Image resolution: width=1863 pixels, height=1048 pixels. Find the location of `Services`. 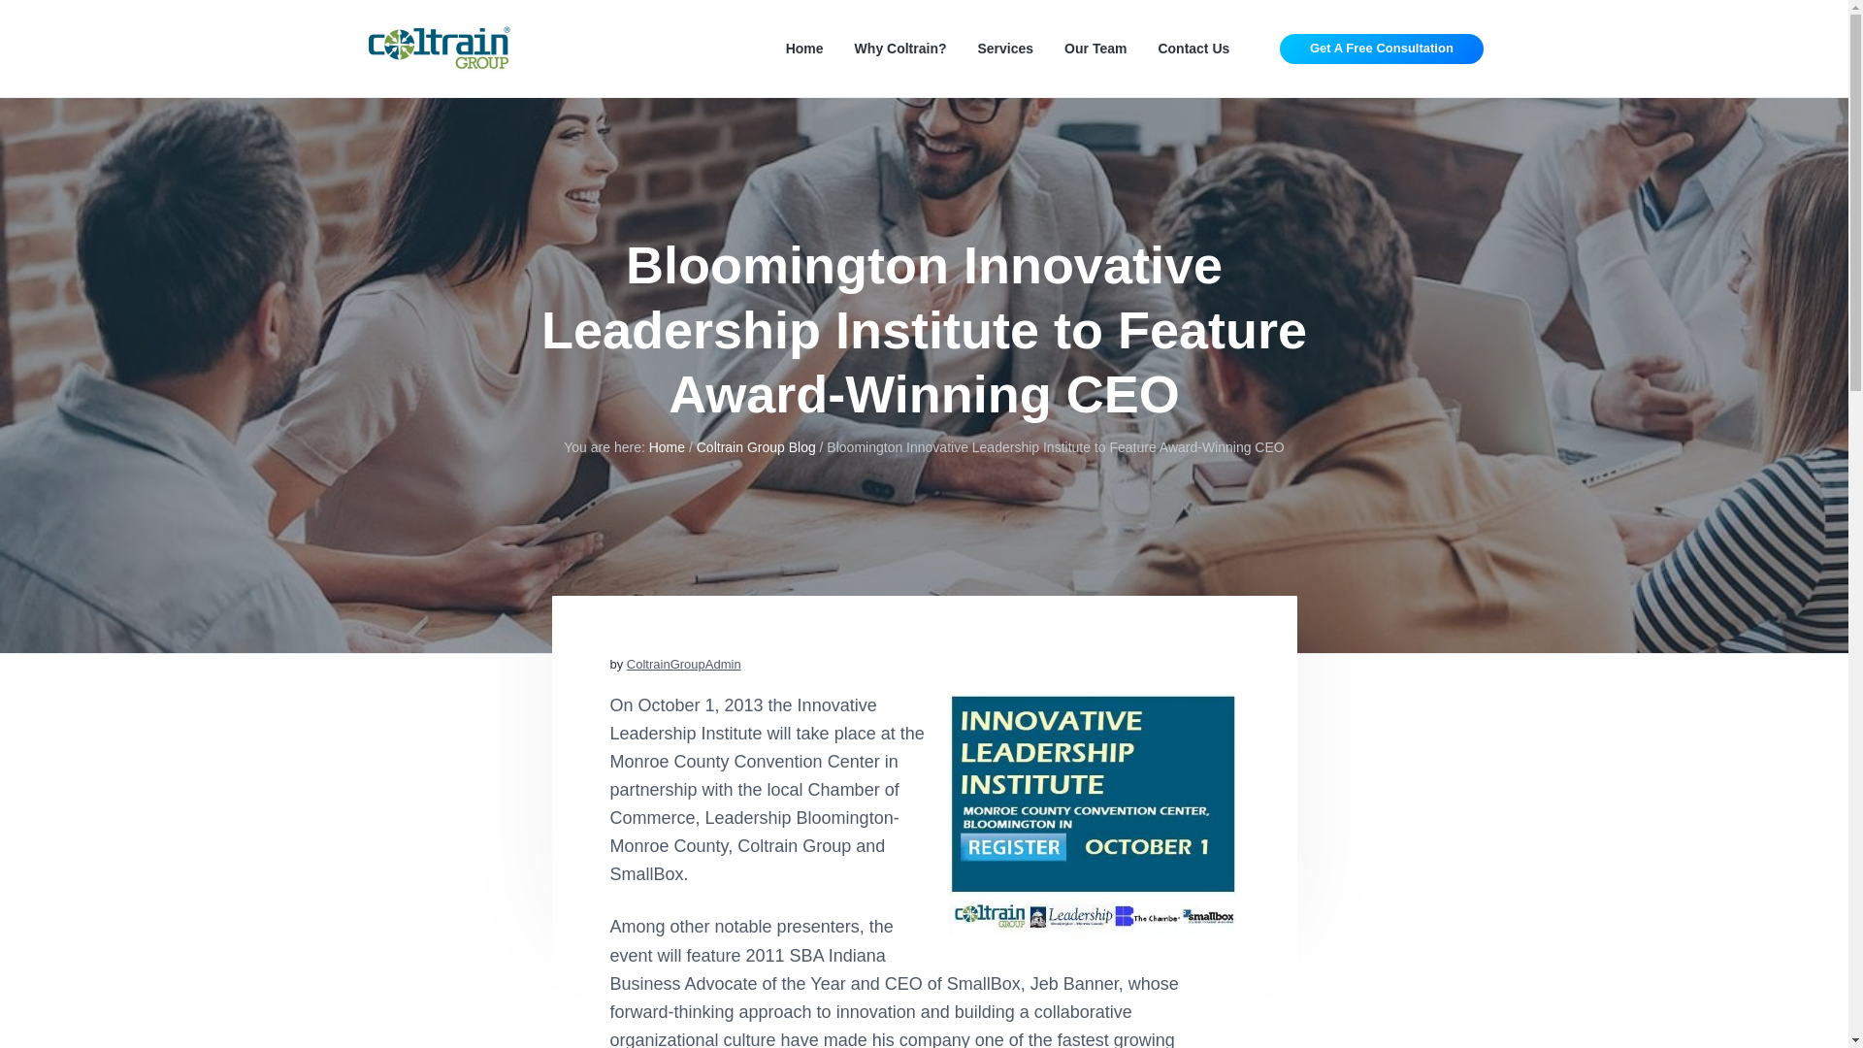

Services is located at coordinates (1005, 49).